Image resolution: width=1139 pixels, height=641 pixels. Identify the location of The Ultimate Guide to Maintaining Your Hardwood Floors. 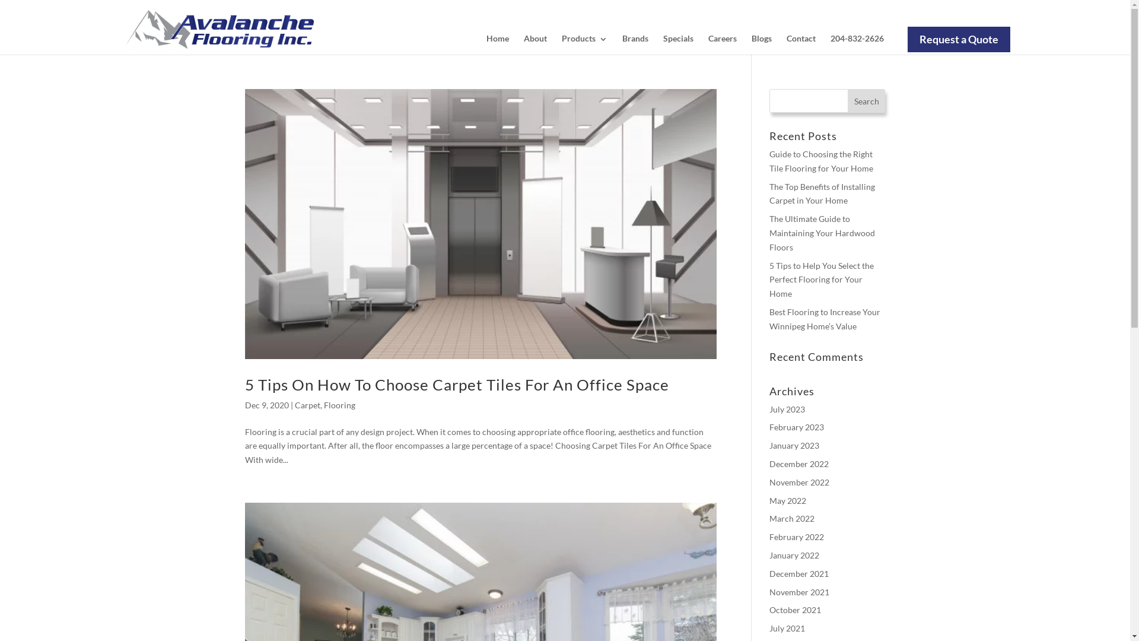
(822, 233).